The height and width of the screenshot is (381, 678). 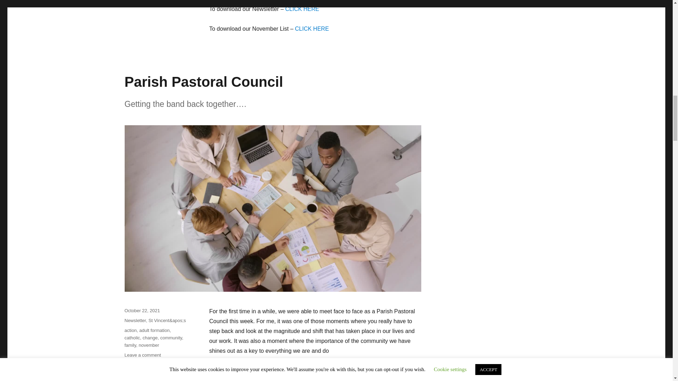 What do you see at coordinates (150, 338) in the screenshot?
I see `change` at bounding box center [150, 338].